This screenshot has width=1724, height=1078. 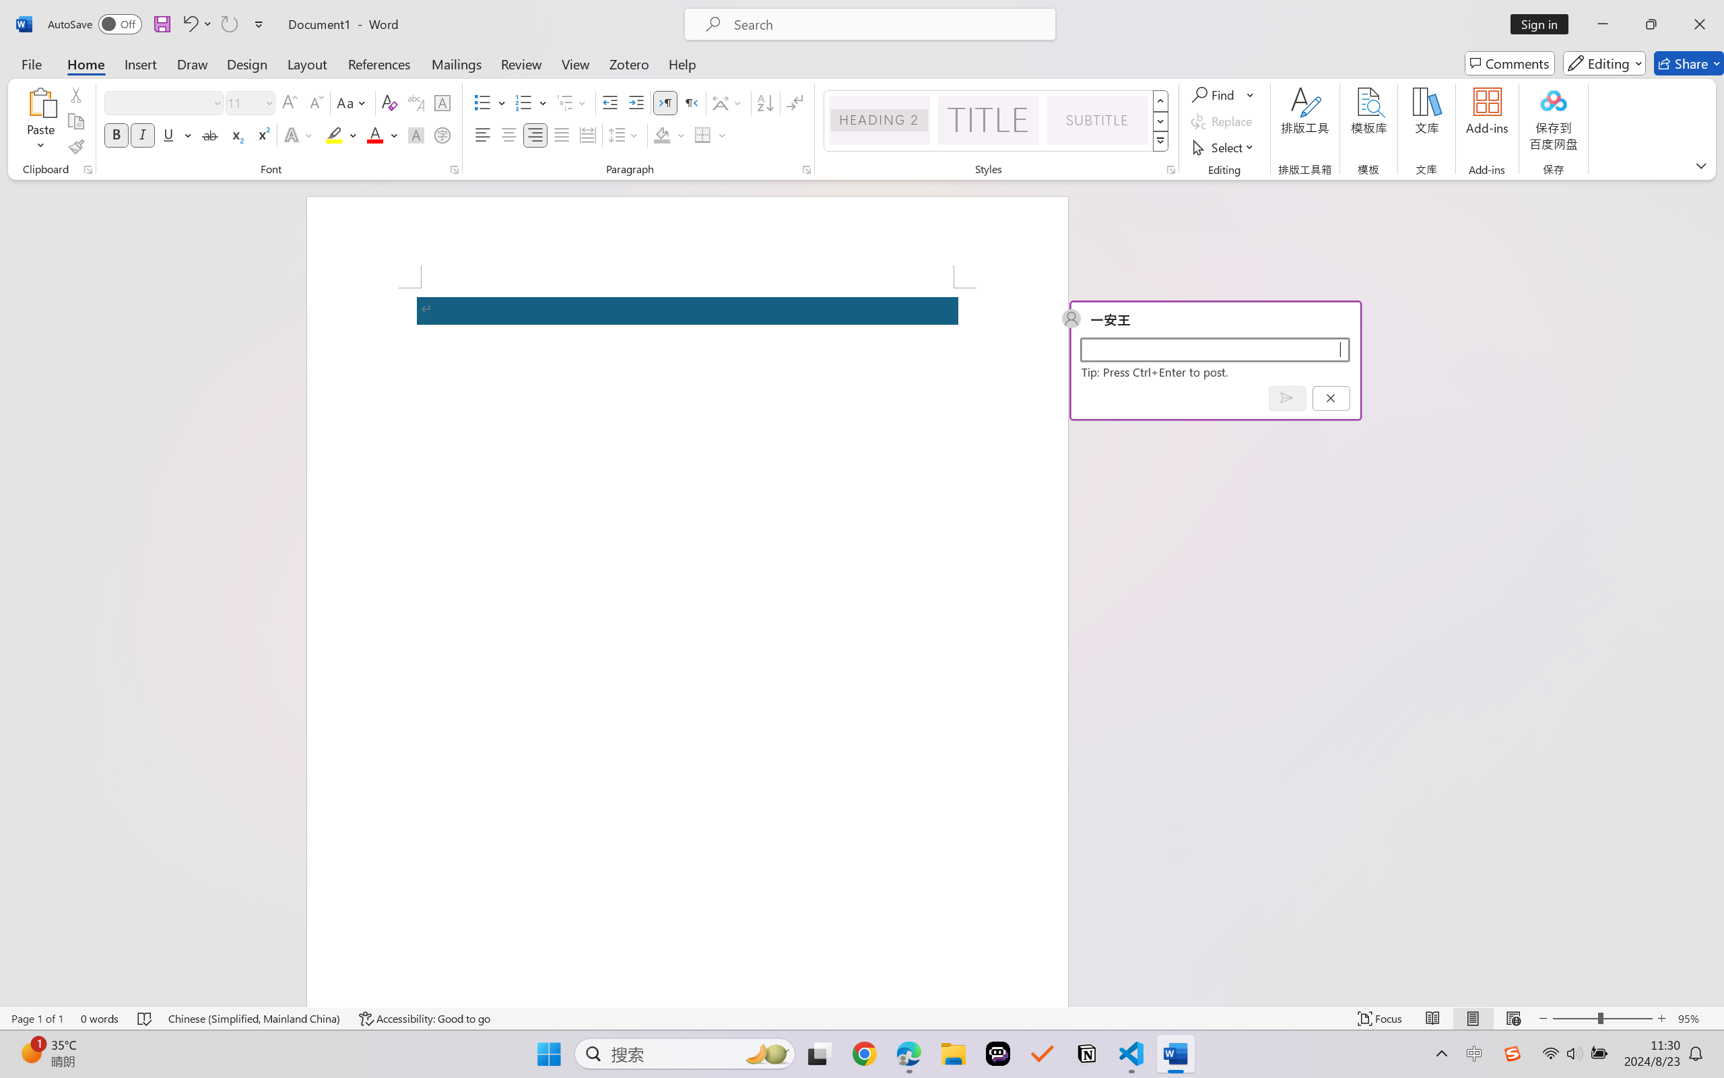 I want to click on Shading No Color, so click(x=661, y=135).